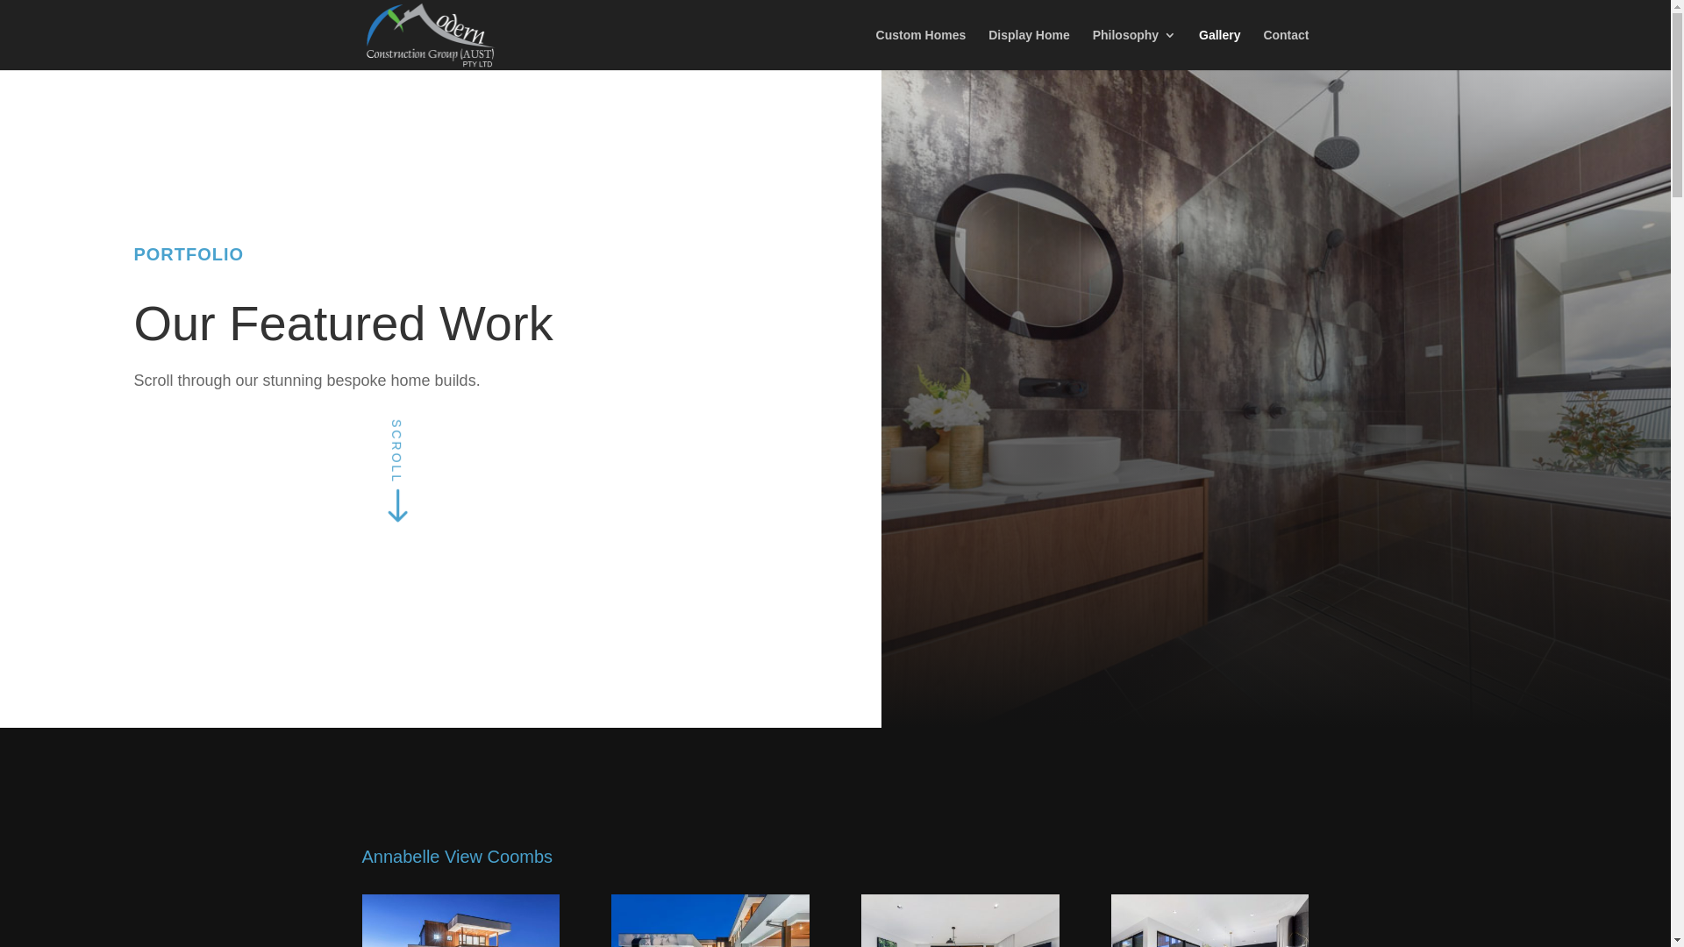 The height and width of the screenshot is (947, 1684). Describe the element at coordinates (1286, 49) in the screenshot. I see `Contact` at that location.